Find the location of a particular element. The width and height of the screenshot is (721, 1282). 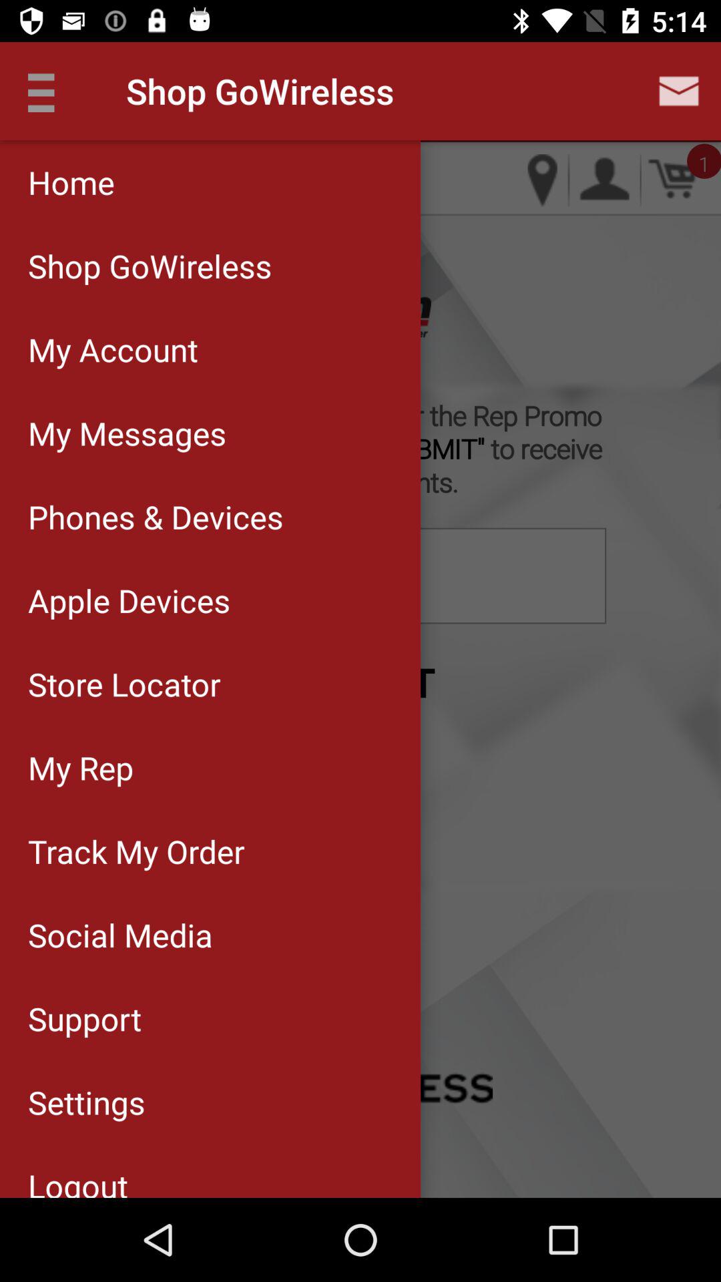

tap my rep icon is located at coordinates (210, 767).